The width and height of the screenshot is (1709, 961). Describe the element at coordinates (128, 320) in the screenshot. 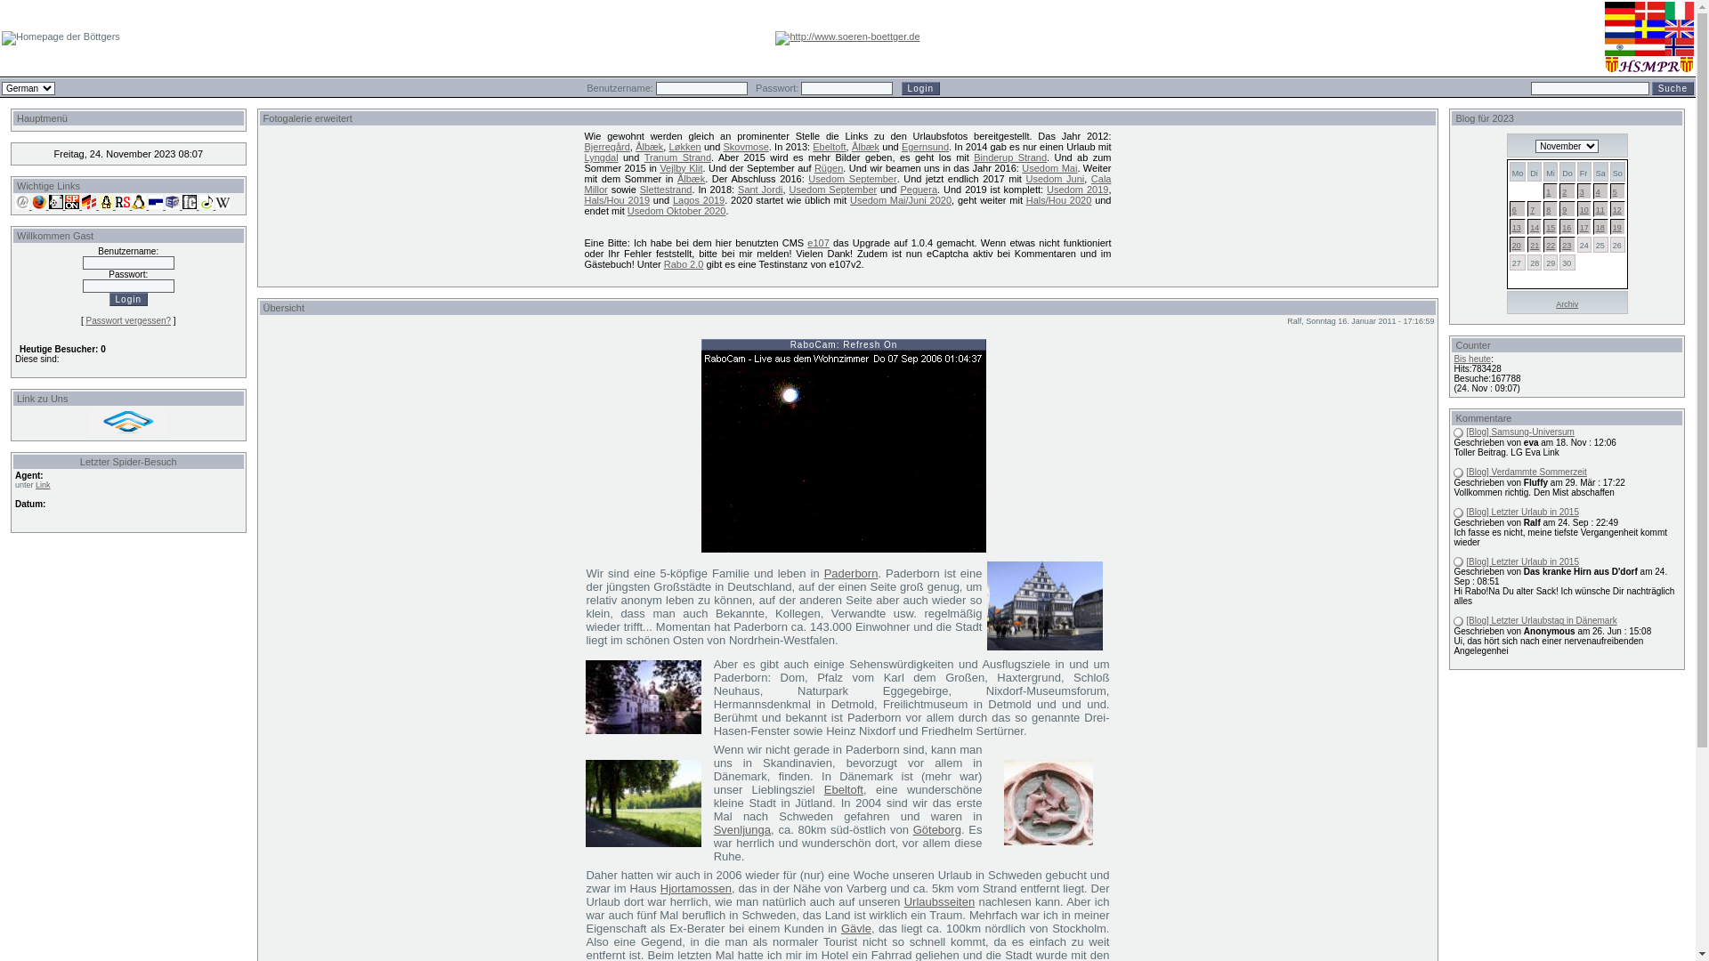

I see `Passwort vergessen?` at that location.